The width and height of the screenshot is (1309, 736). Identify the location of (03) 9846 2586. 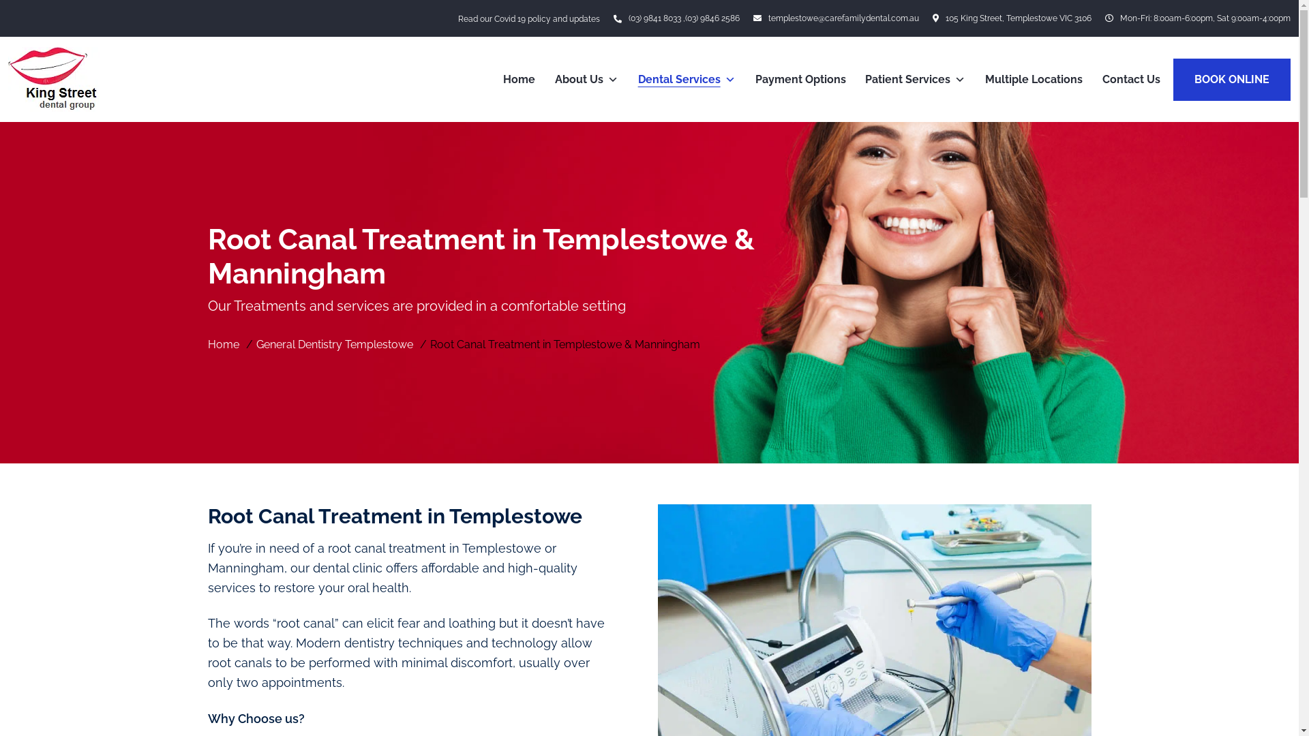
(712, 18).